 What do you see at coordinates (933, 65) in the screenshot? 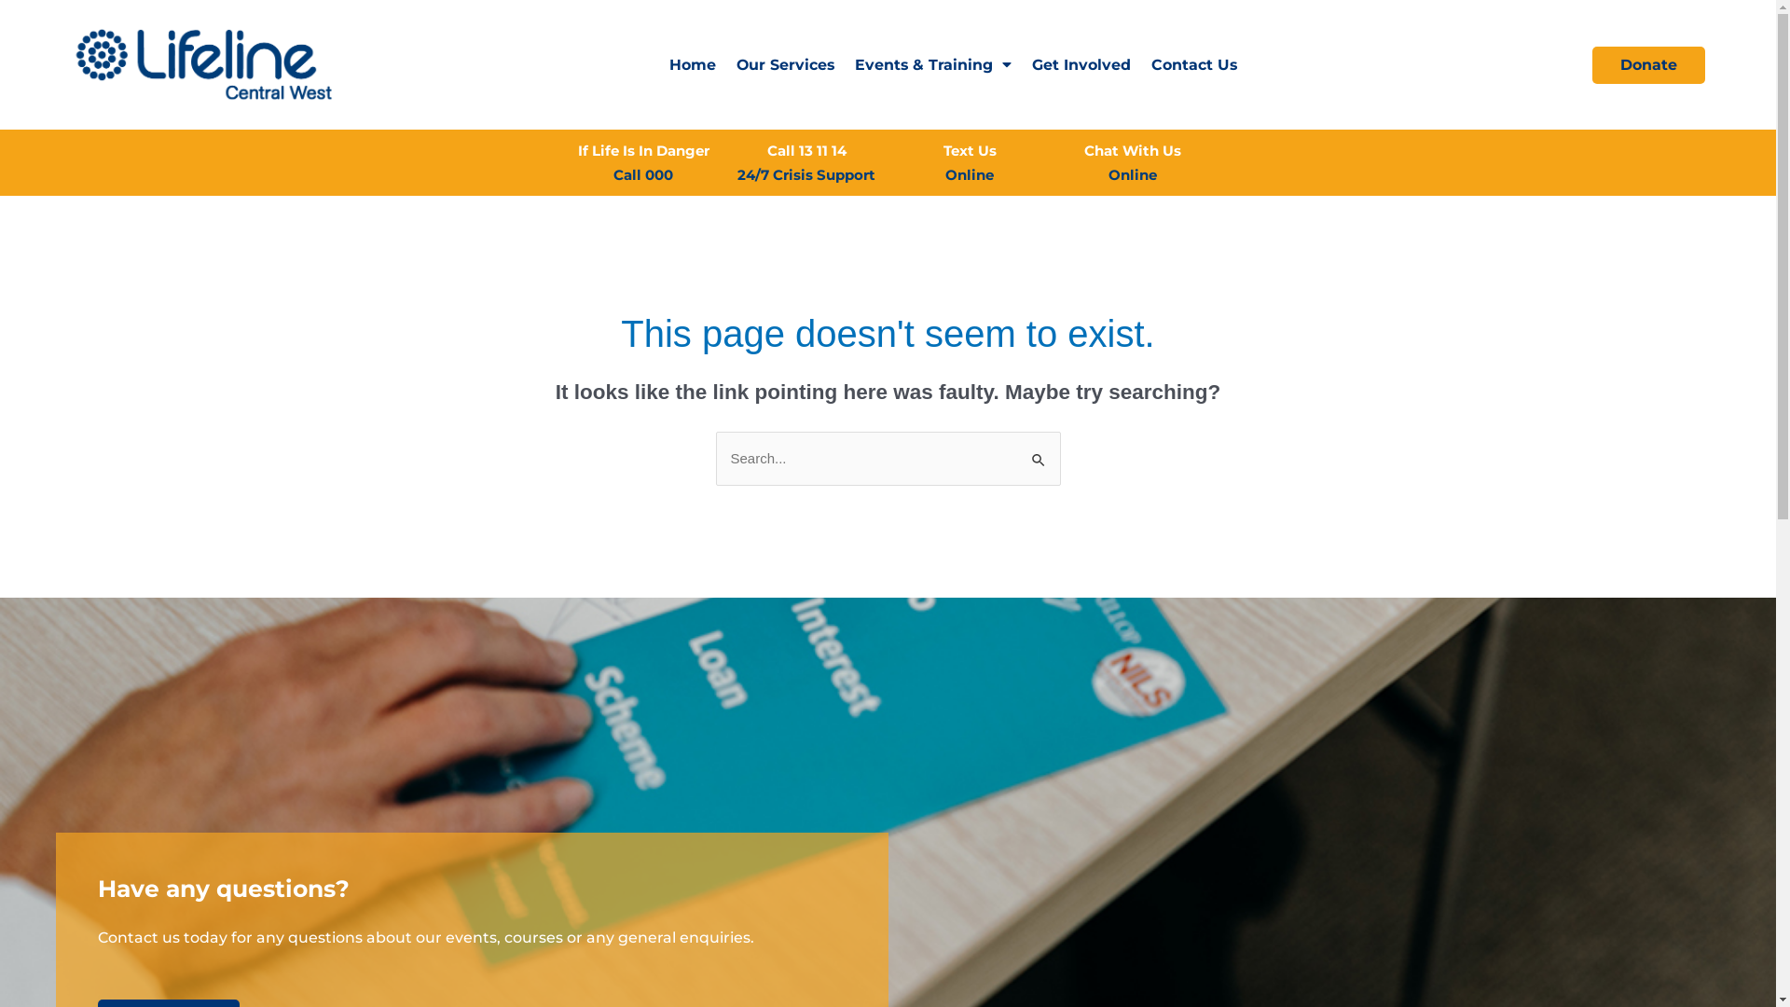
I see `Events & Training` at bounding box center [933, 65].